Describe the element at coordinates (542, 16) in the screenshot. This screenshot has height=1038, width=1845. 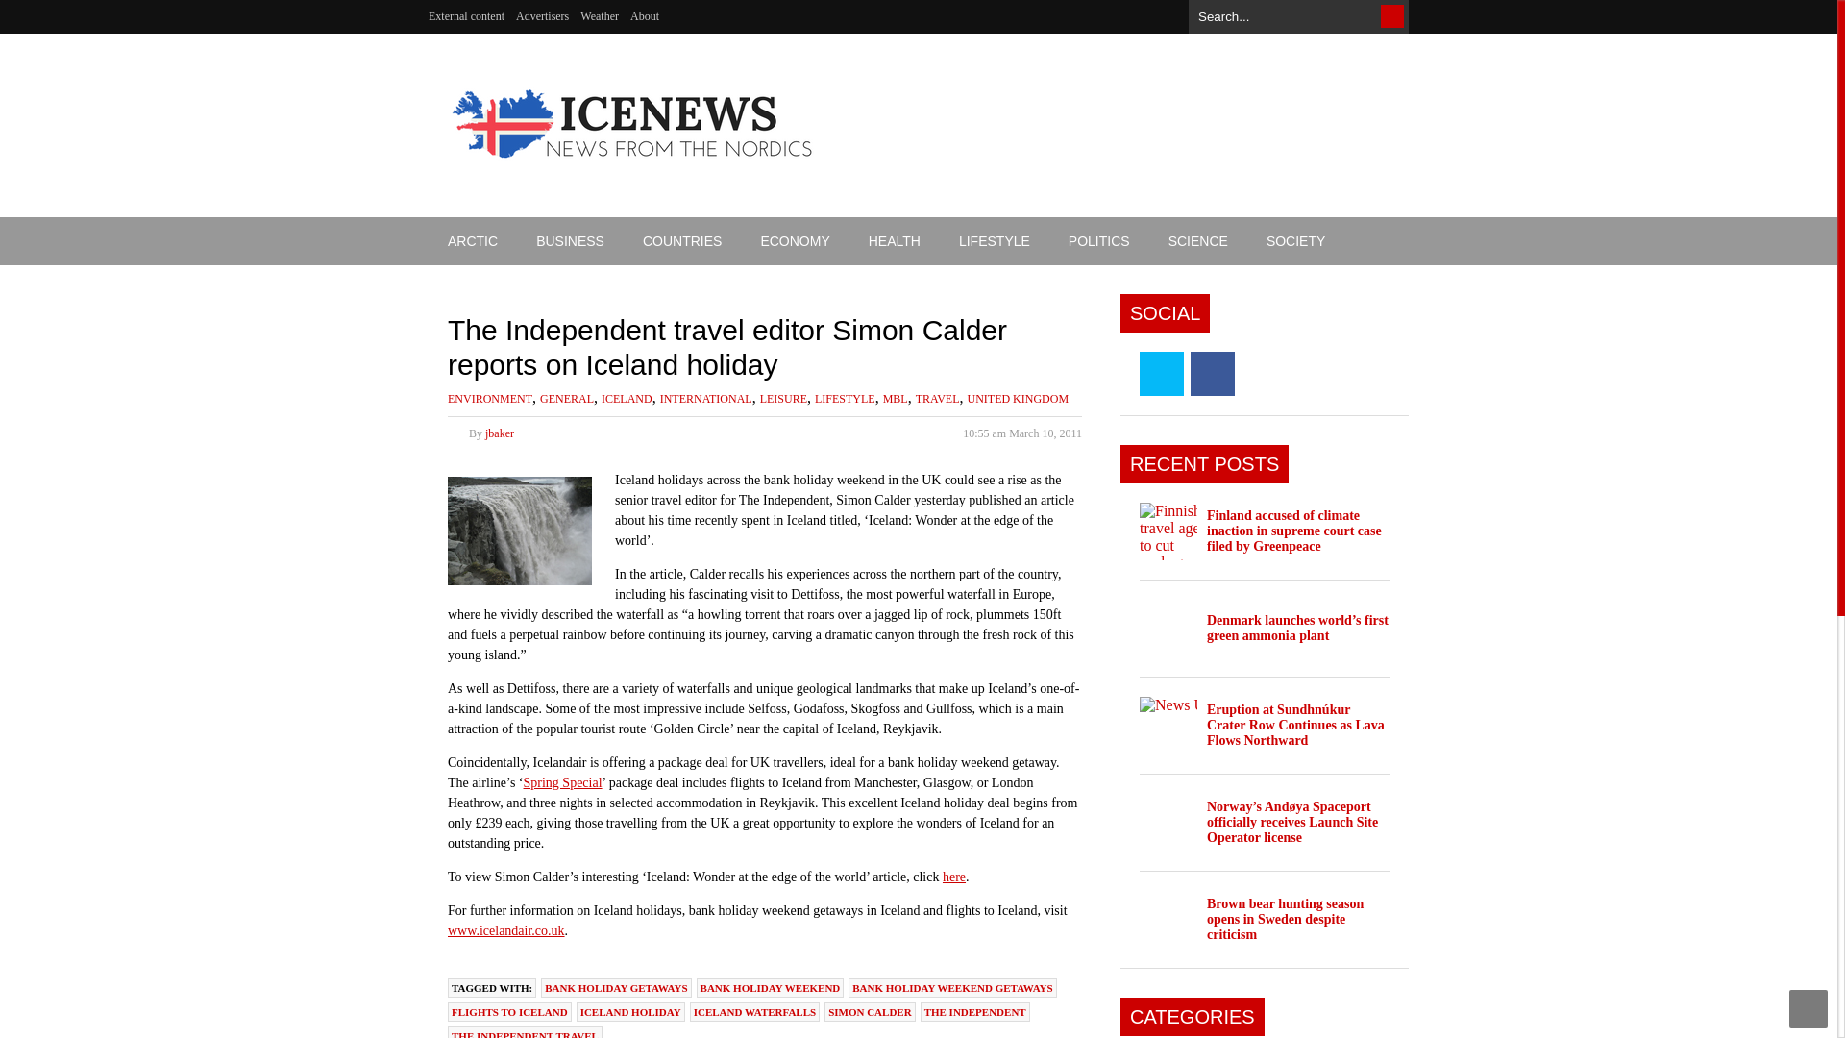
I see `Advertisers` at that location.